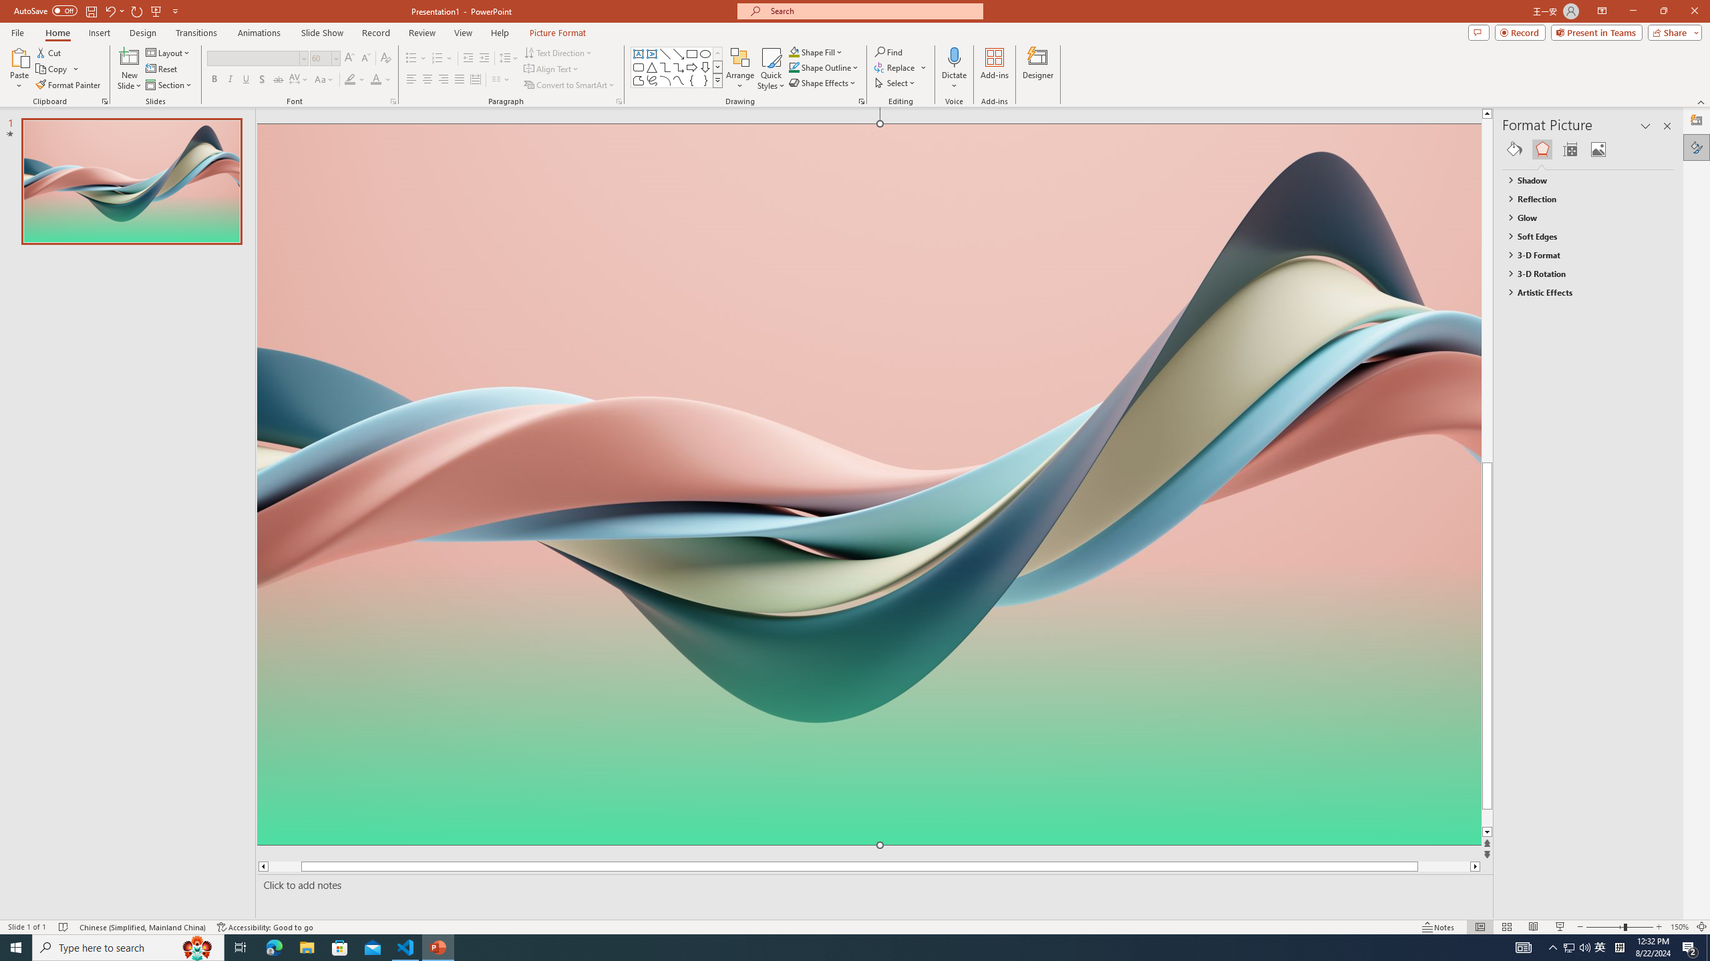 Image resolution: width=1710 pixels, height=961 pixels. Describe the element at coordinates (868, 681) in the screenshot. I see `Decorative Locked` at that location.